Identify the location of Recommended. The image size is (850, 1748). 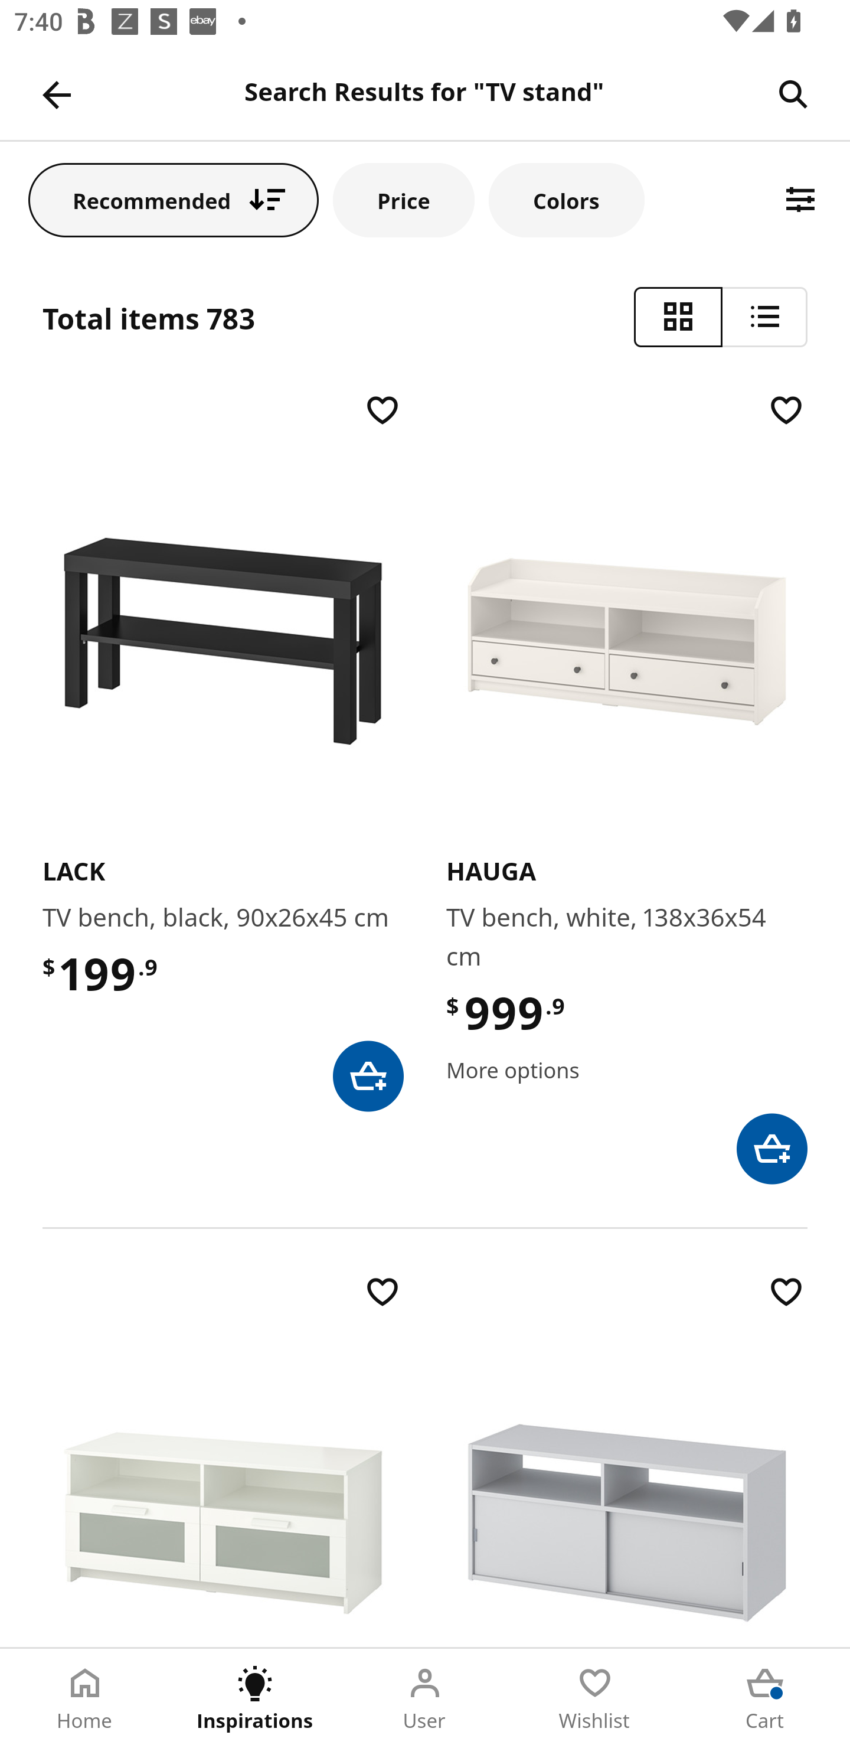
(174, 200).